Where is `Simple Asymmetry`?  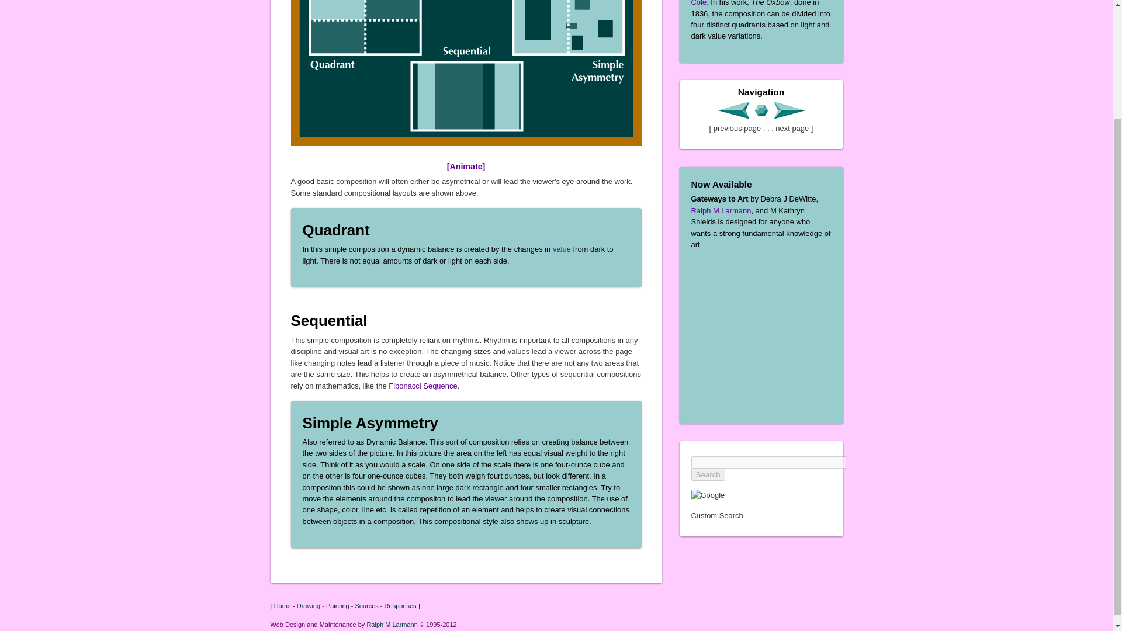 Simple Asymmetry is located at coordinates (370, 422).